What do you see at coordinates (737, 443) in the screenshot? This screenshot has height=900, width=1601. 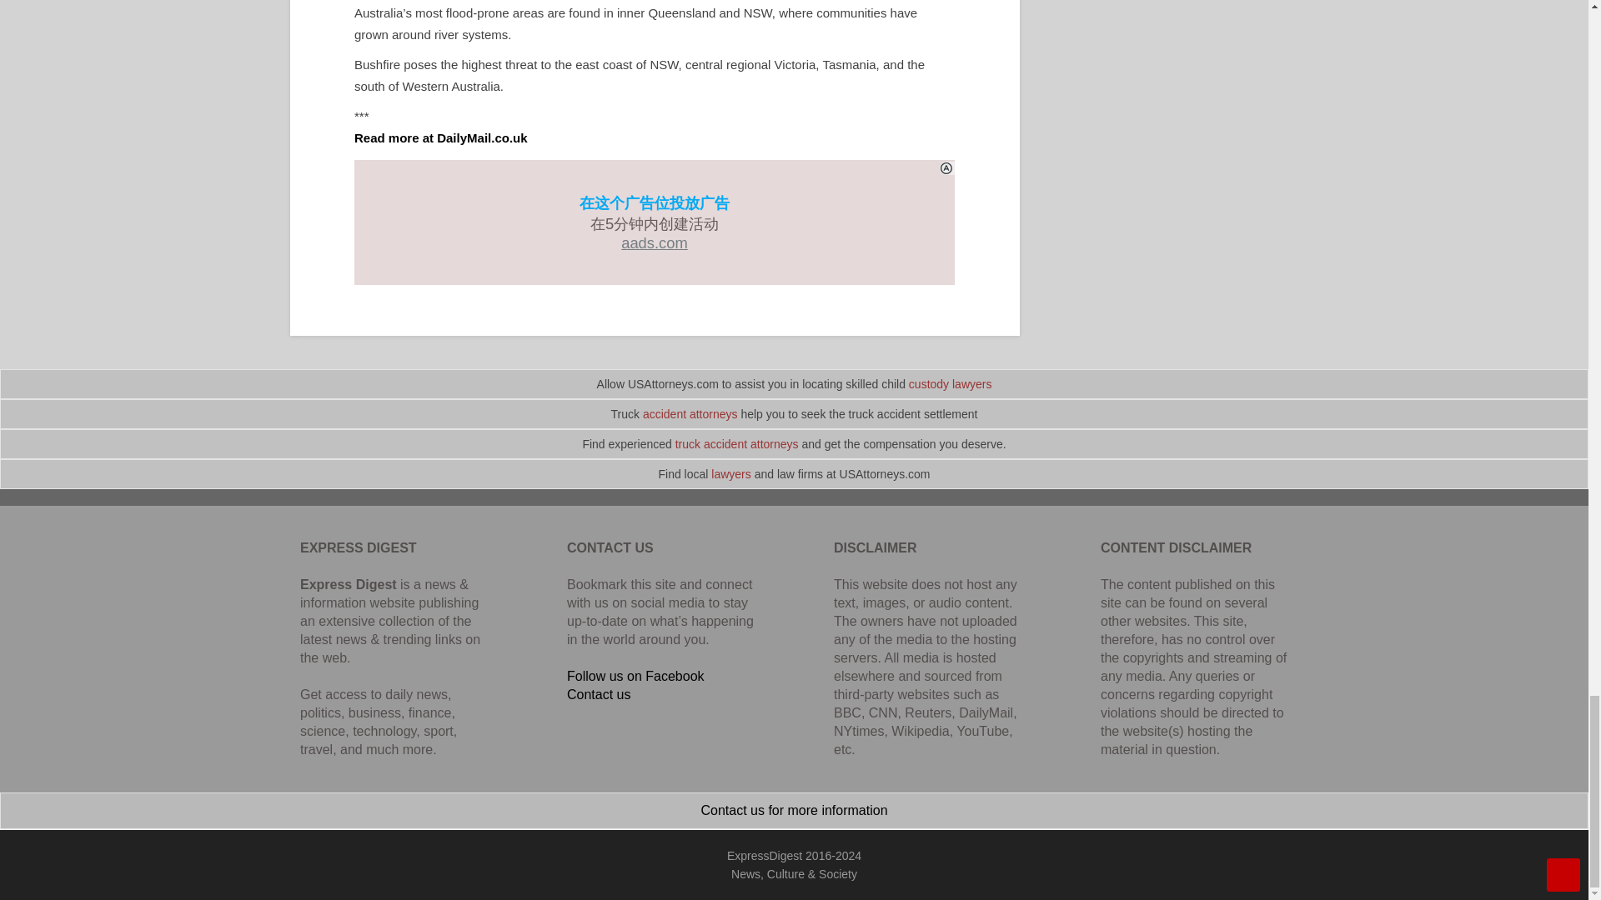 I see `truck accident attorneys` at bounding box center [737, 443].